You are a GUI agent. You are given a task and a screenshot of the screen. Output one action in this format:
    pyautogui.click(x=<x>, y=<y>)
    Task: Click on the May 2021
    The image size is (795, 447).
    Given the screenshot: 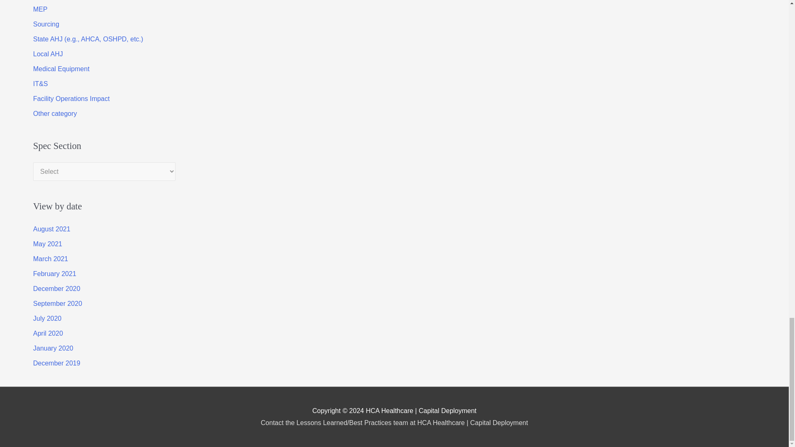 What is the action you would take?
    pyautogui.click(x=47, y=244)
    